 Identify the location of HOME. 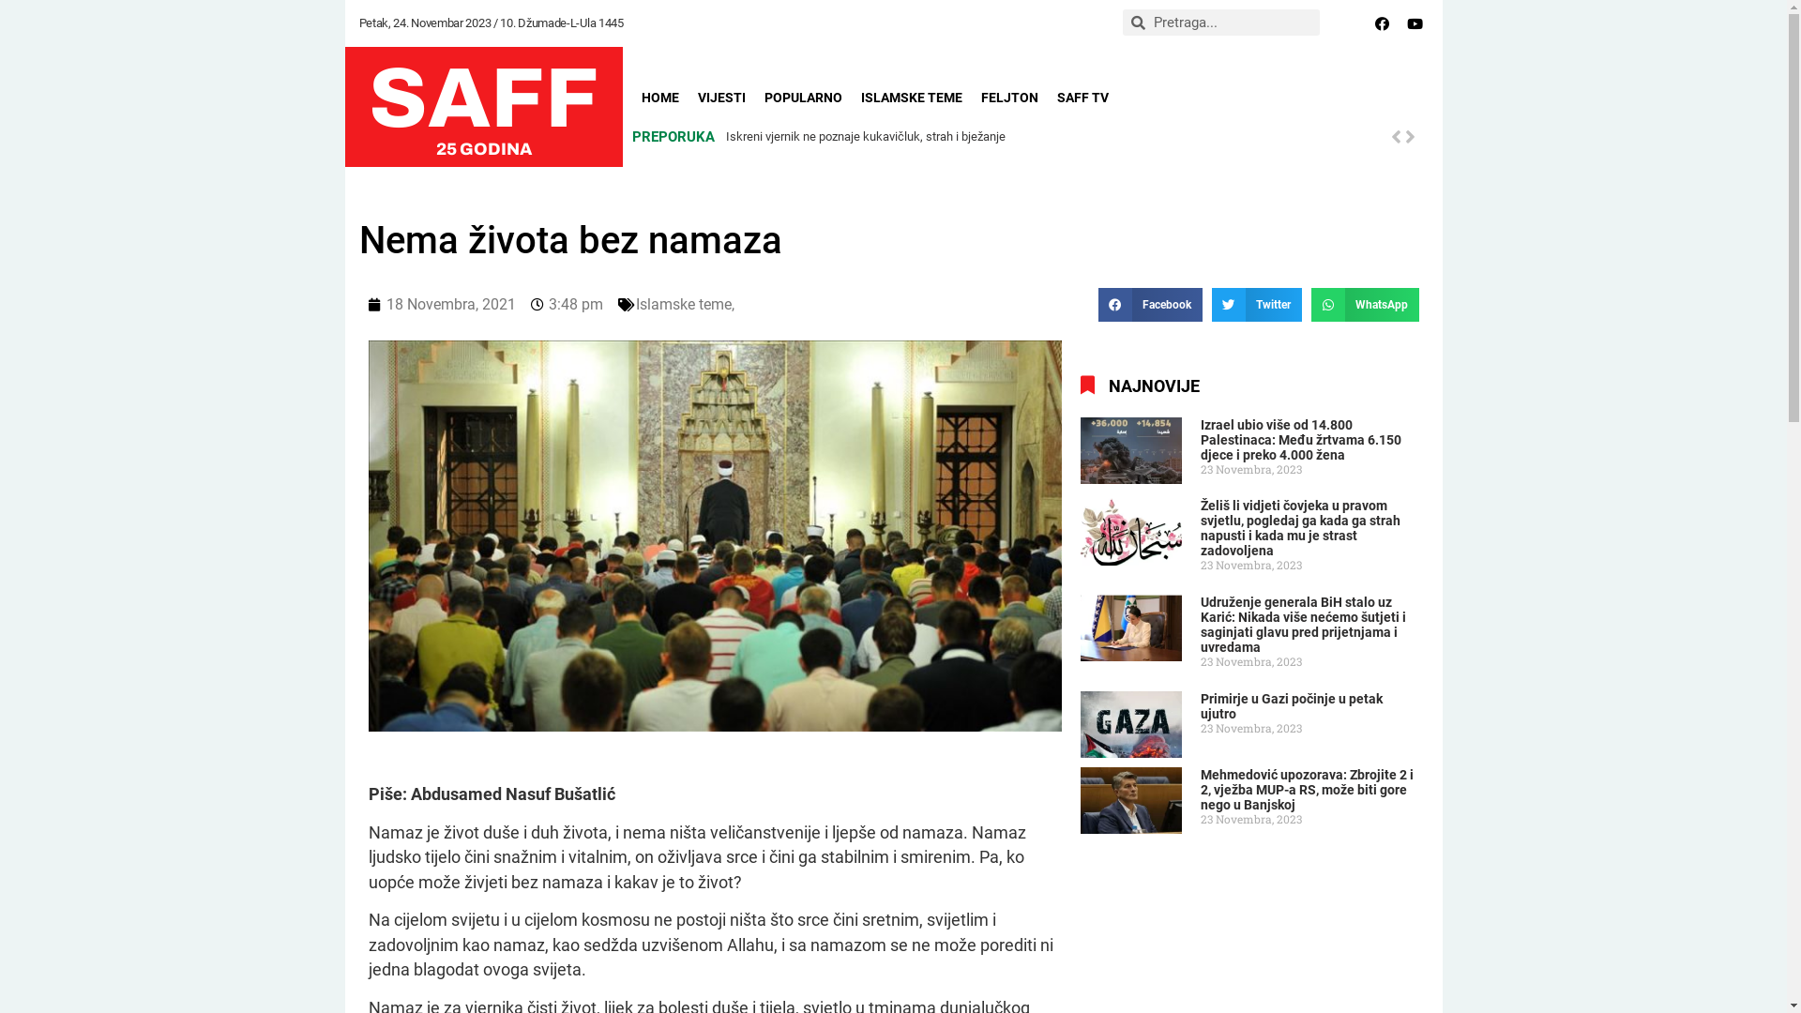
(660, 98).